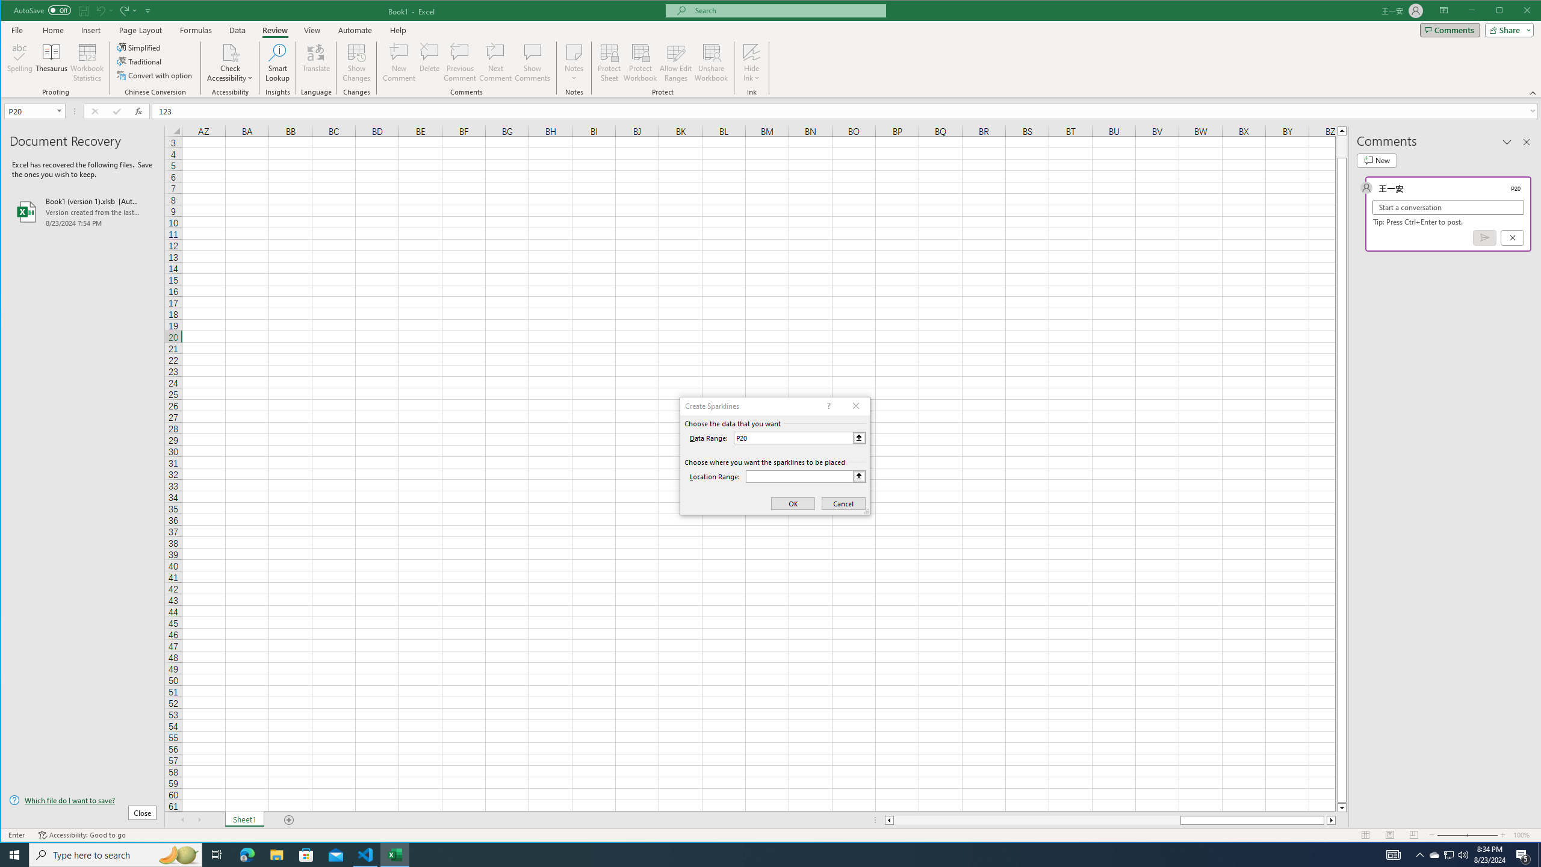 Image resolution: width=1541 pixels, height=867 pixels. Describe the element at coordinates (771, 49) in the screenshot. I see `Class: MsoCommandBar` at that location.